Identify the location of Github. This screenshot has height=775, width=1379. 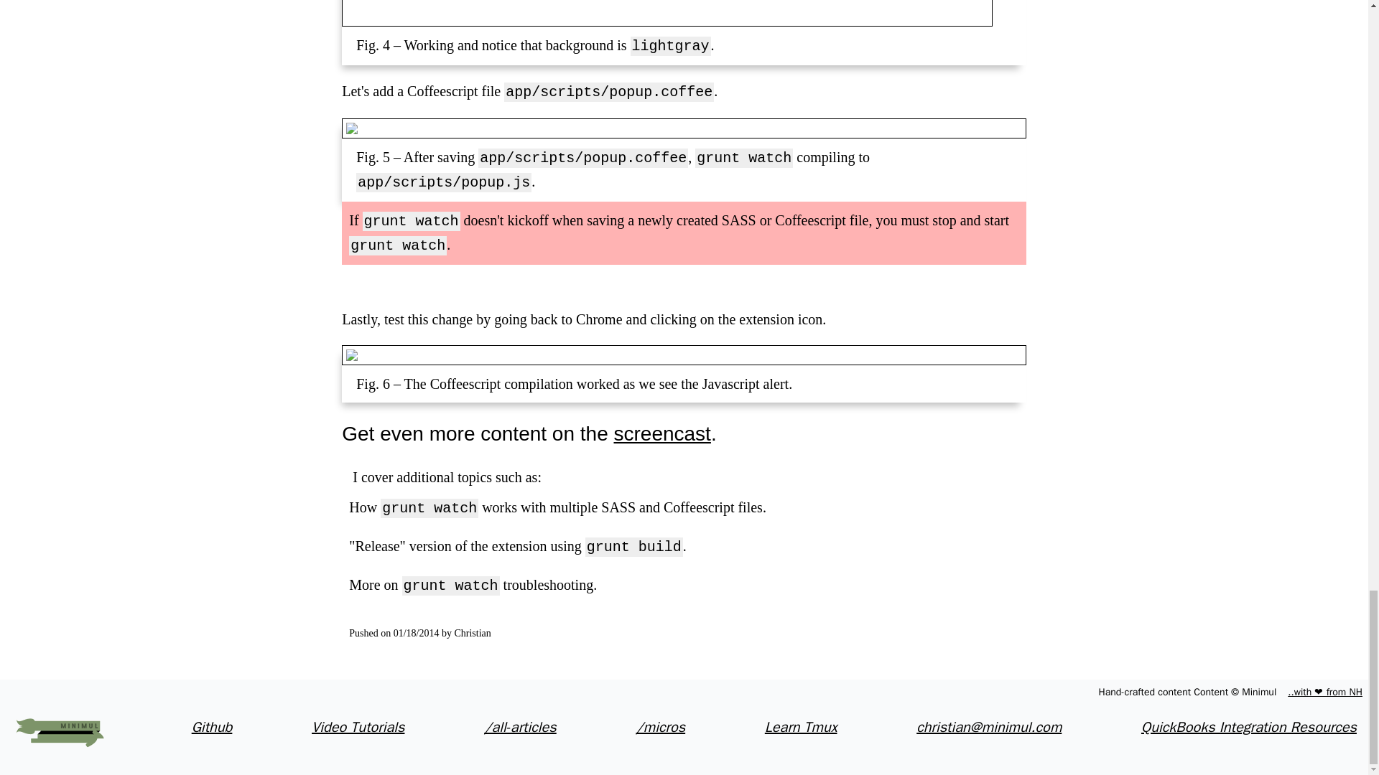
(212, 728).